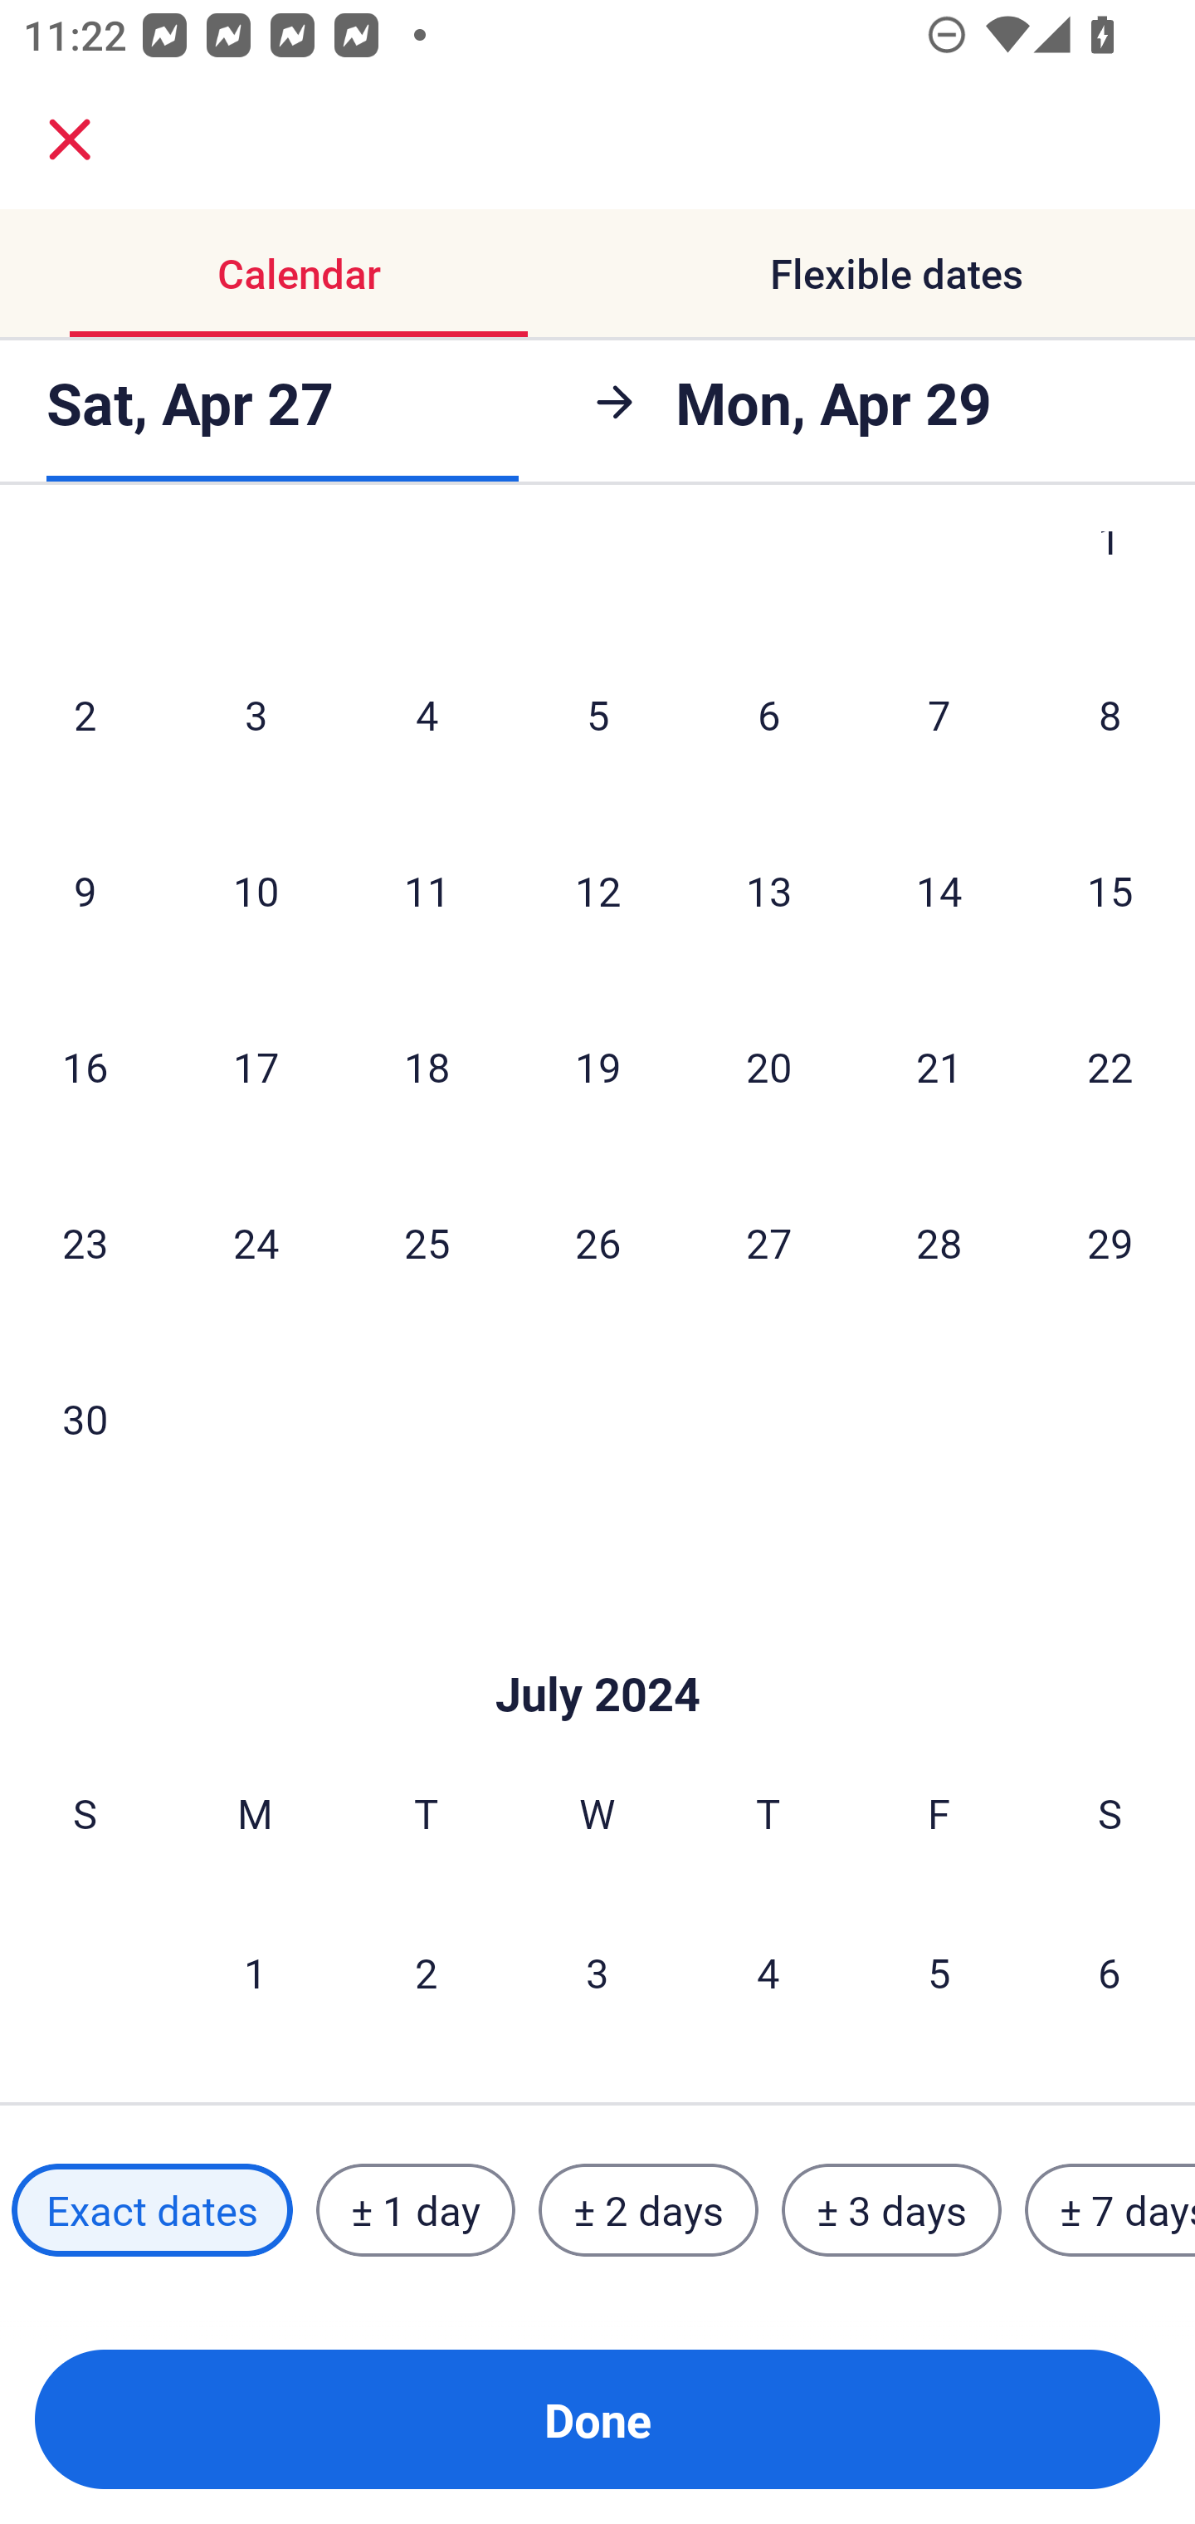 This screenshot has width=1195, height=2524. Describe the element at coordinates (415, 2209) in the screenshot. I see `± 1 day` at that location.